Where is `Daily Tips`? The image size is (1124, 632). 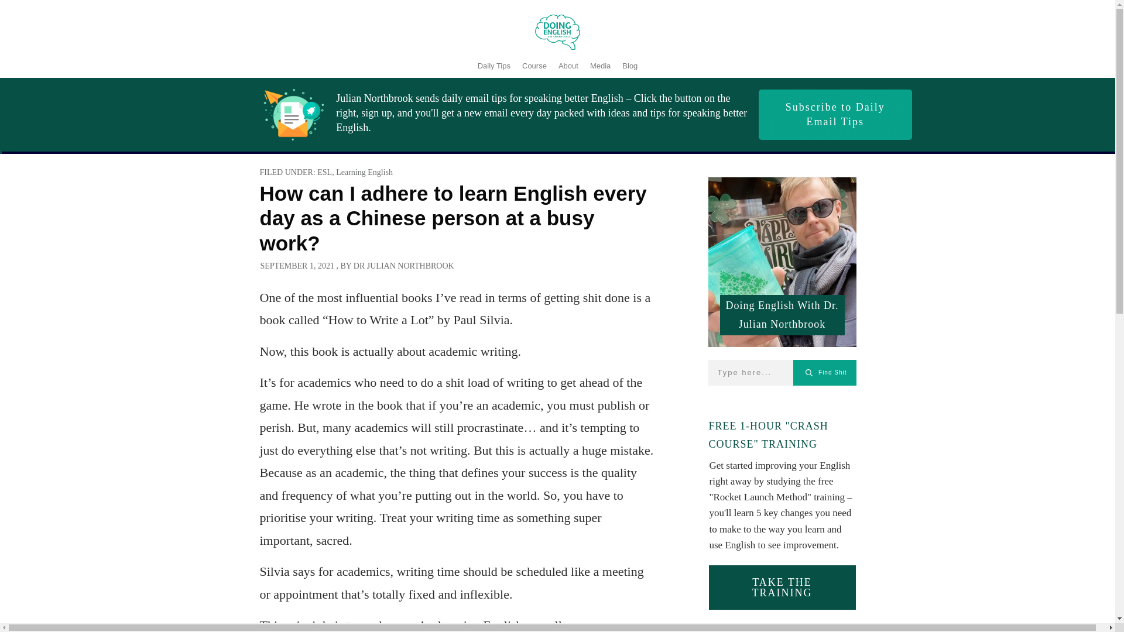 Daily Tips is located at coordinates (494, 66).